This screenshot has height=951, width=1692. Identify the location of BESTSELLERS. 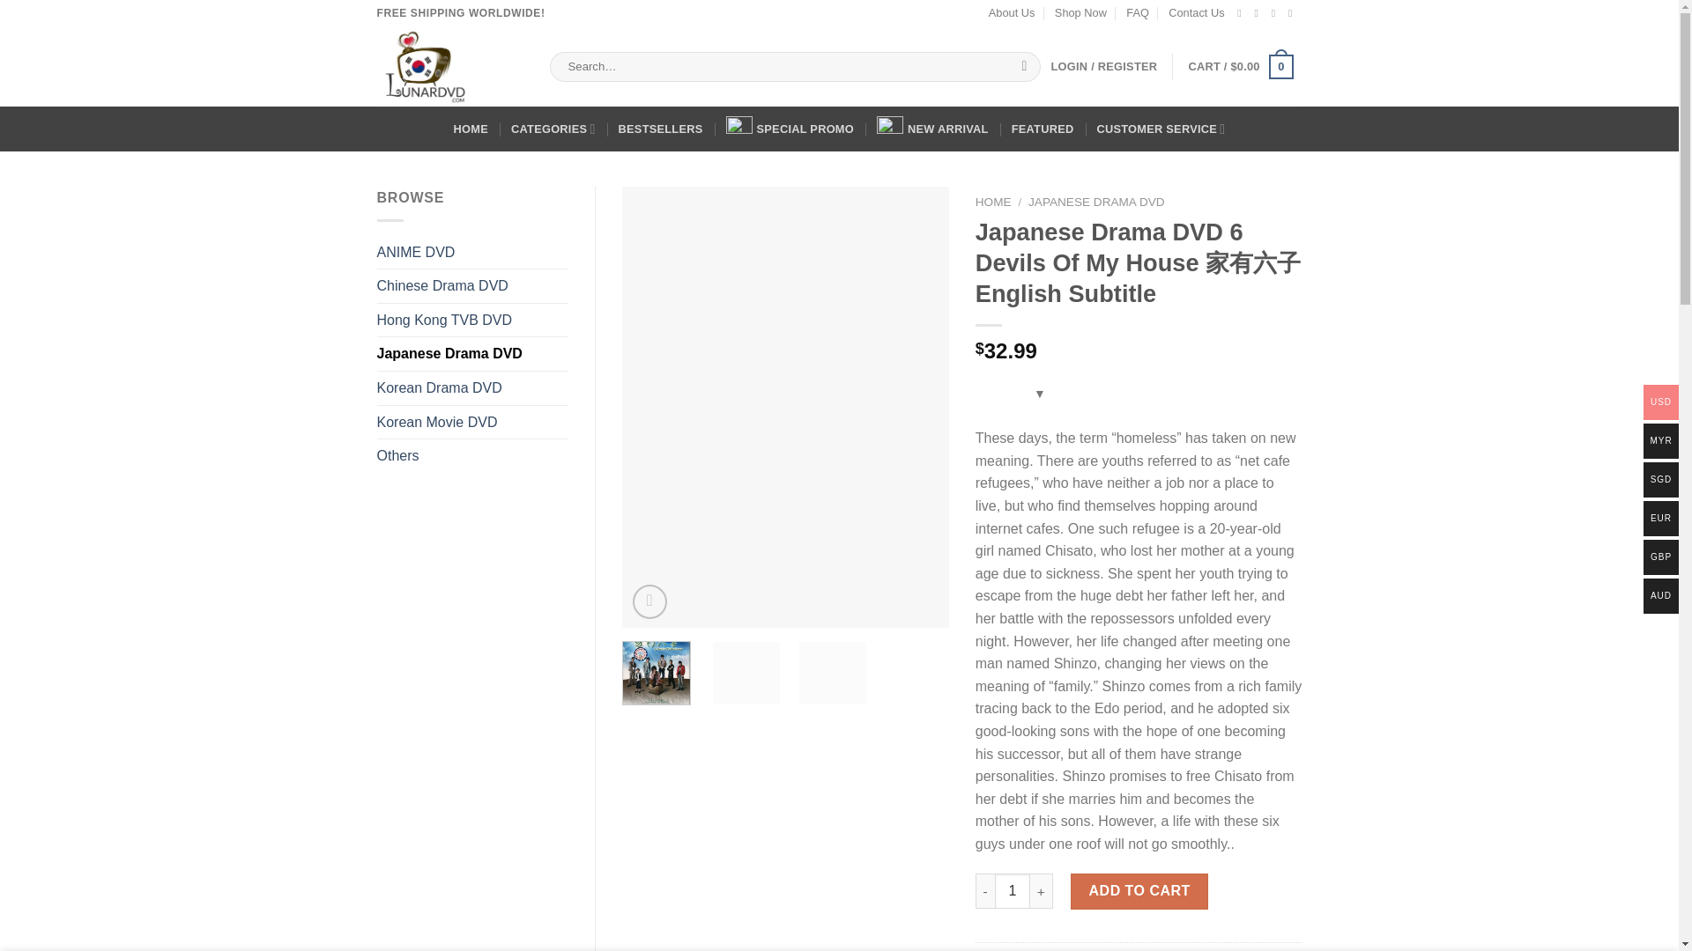
(661, 129).